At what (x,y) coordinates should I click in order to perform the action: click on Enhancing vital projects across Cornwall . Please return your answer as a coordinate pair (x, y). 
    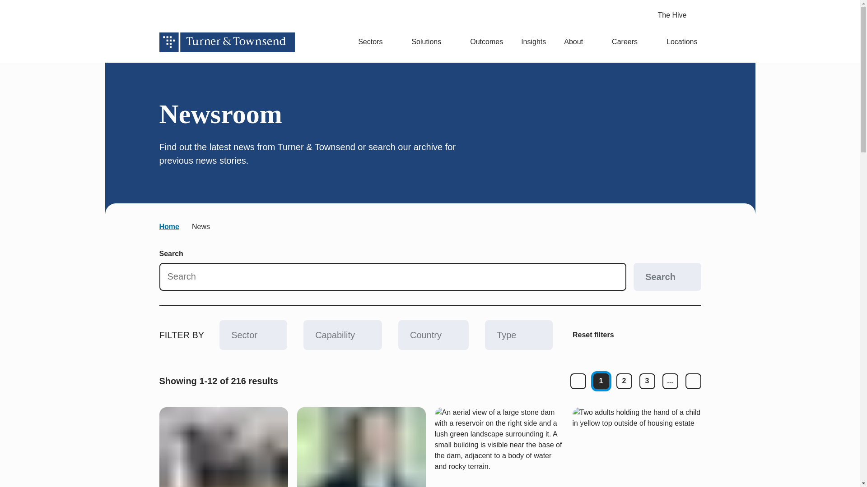
    Looking at the image, I should click on (637, 447).